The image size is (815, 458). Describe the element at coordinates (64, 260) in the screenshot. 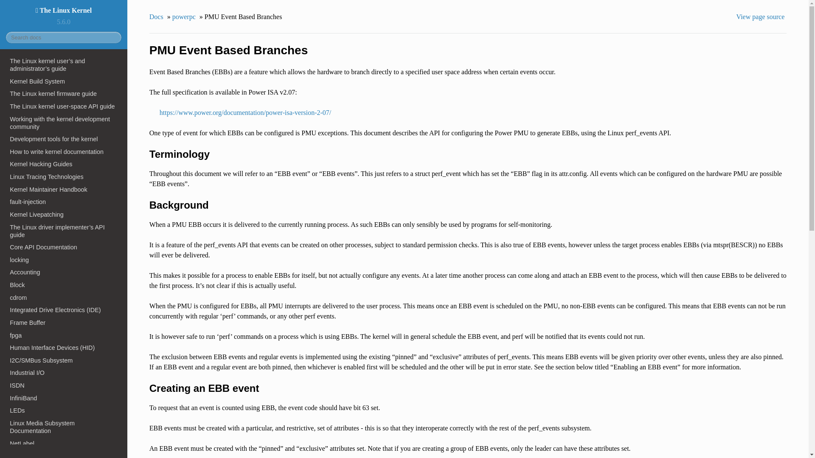

I see `locking` at that location.